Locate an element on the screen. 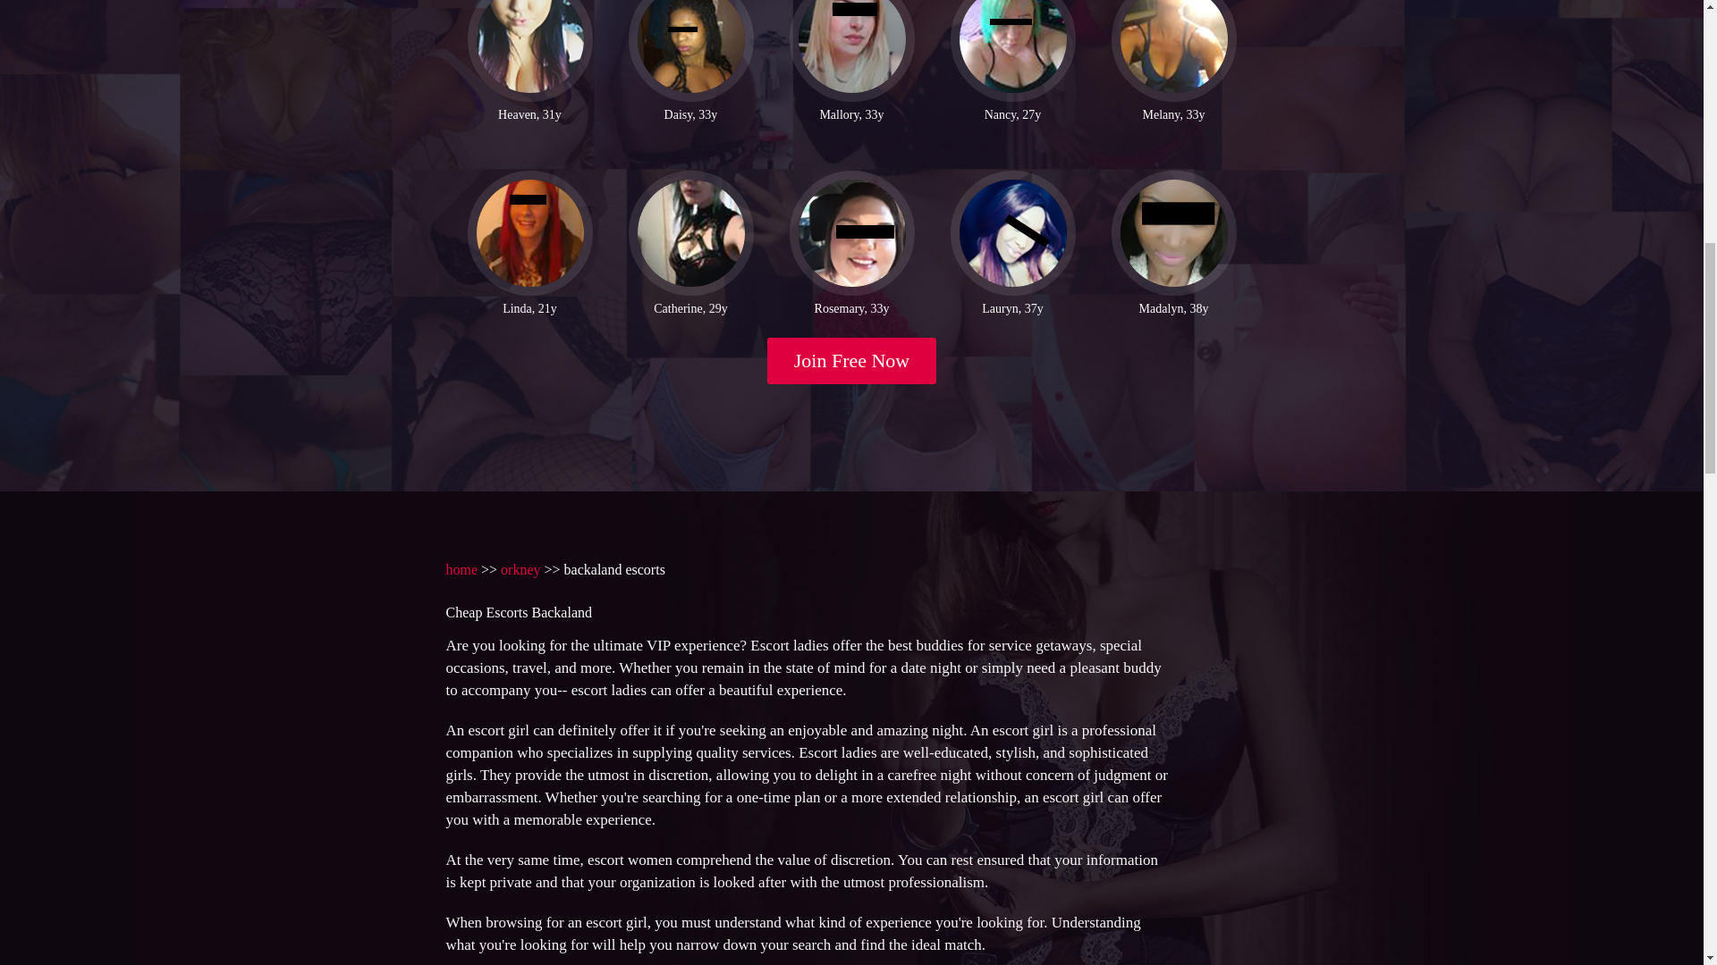 The width and height of the screenshot is (1717, 965). home is located at coordinates (461, 568).